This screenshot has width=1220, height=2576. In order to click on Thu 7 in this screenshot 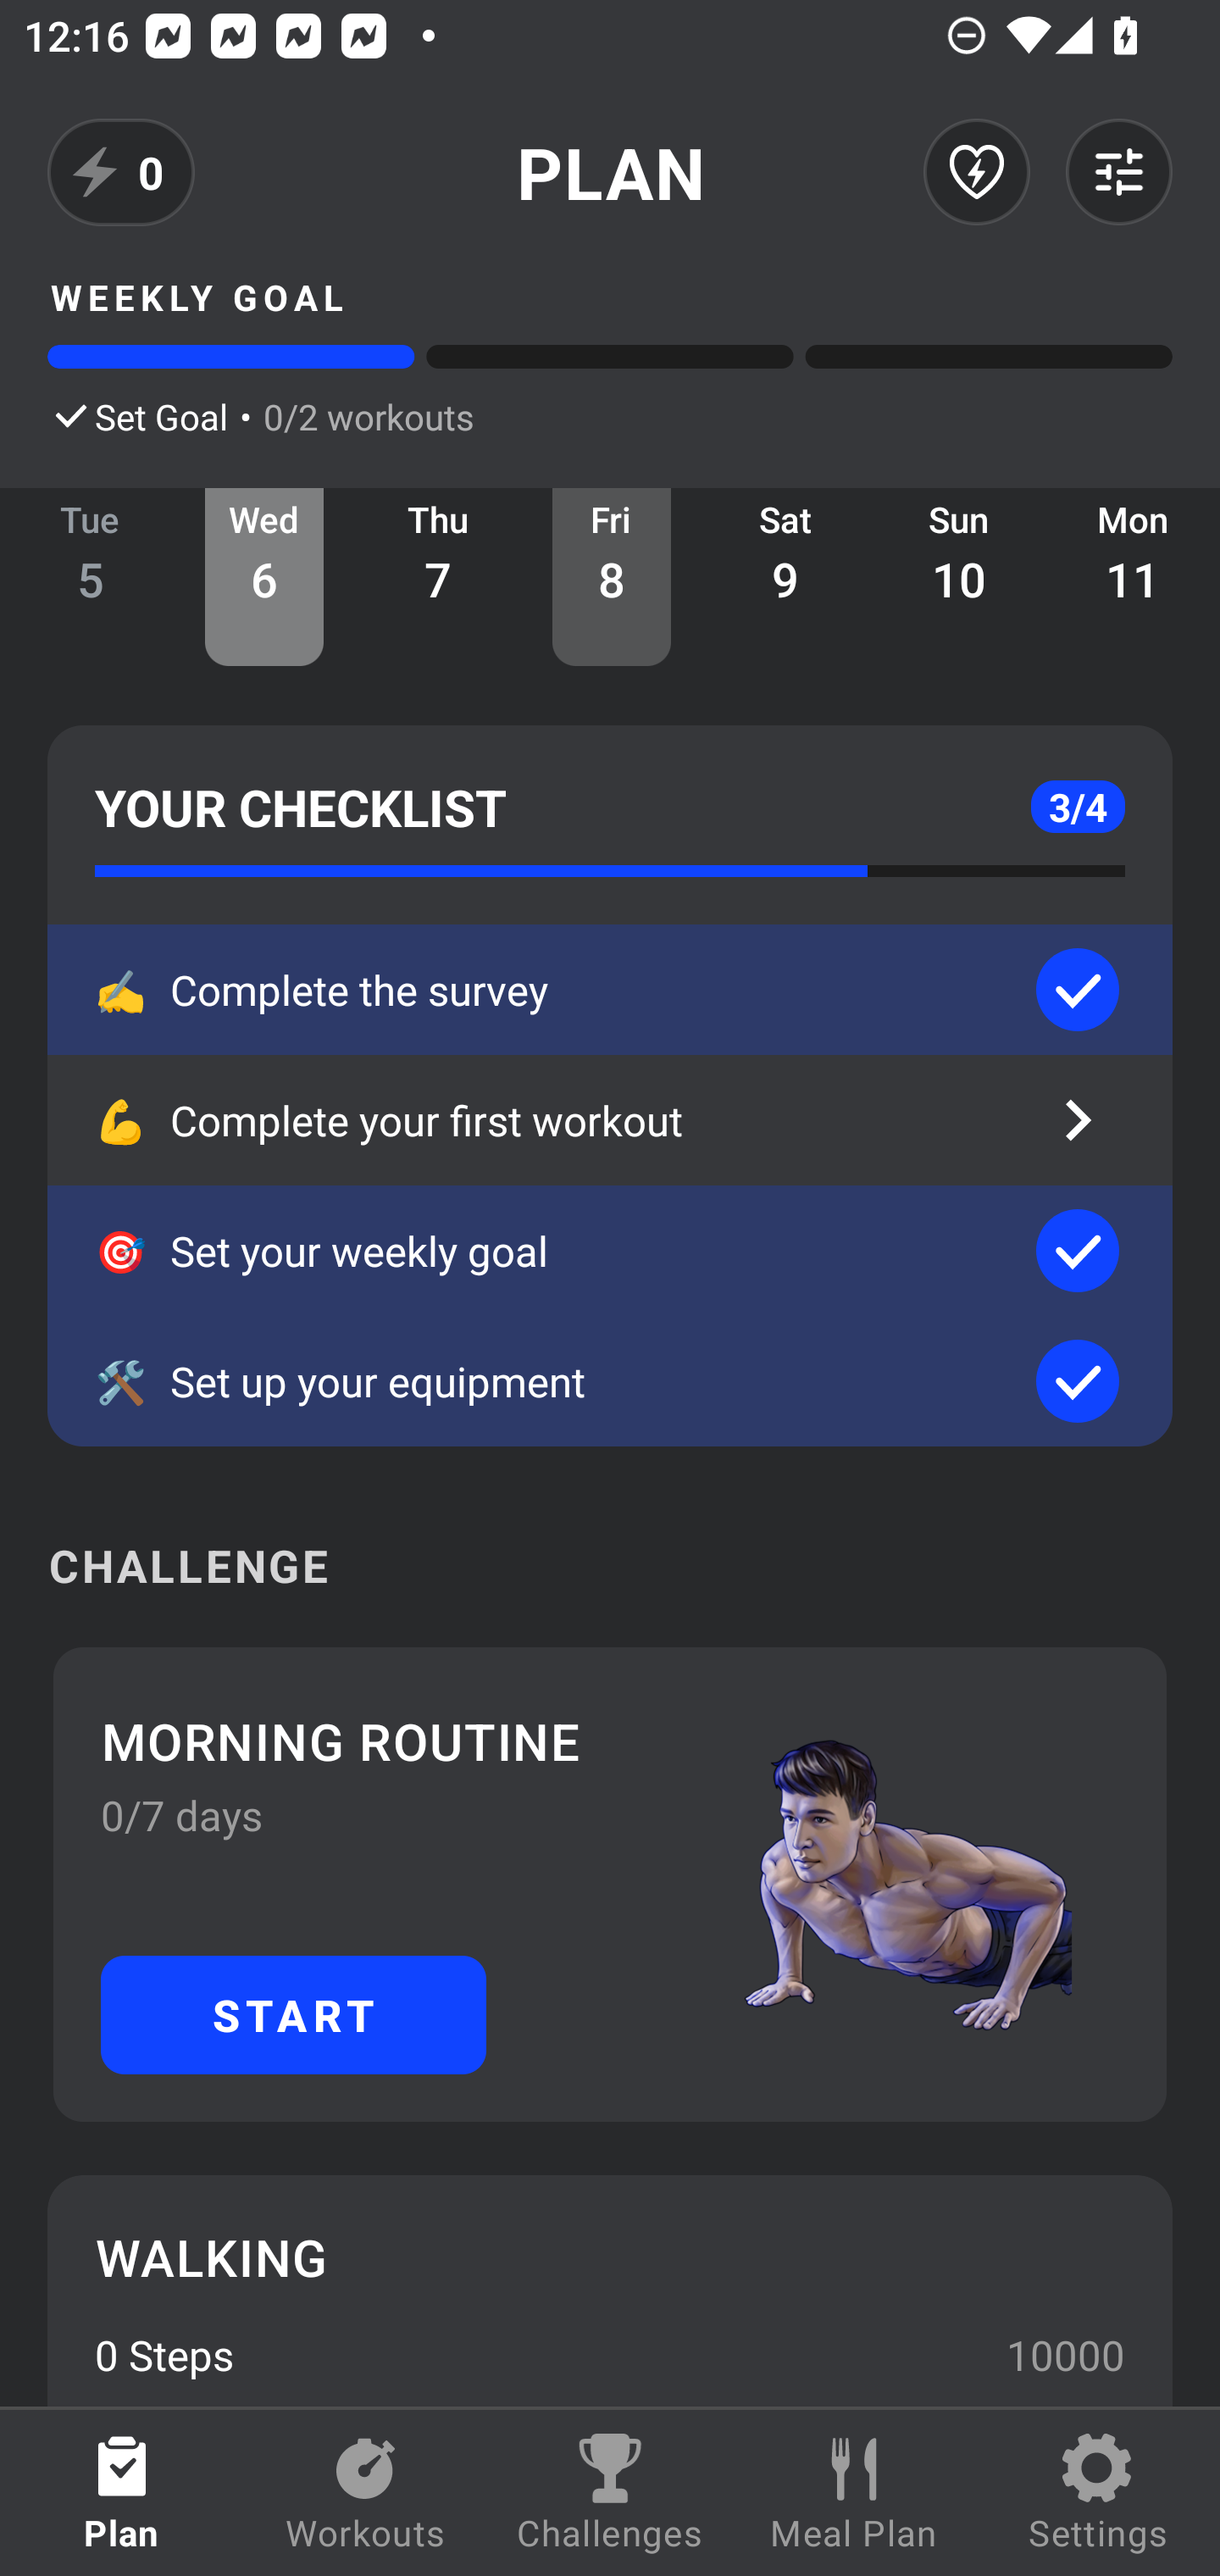, I will do `click(438, 576)`.